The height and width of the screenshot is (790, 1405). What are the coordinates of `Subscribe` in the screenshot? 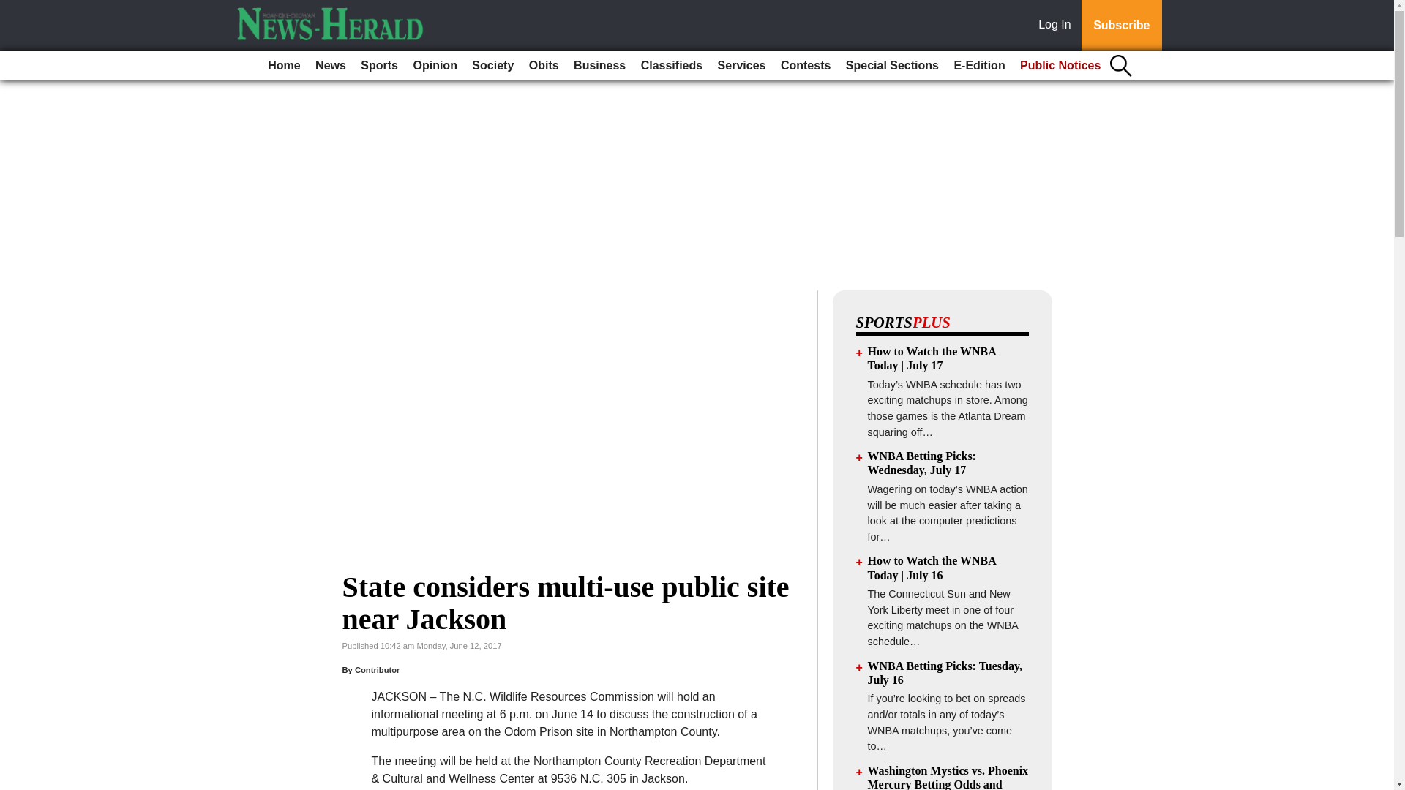 It's located at (1121, 26).